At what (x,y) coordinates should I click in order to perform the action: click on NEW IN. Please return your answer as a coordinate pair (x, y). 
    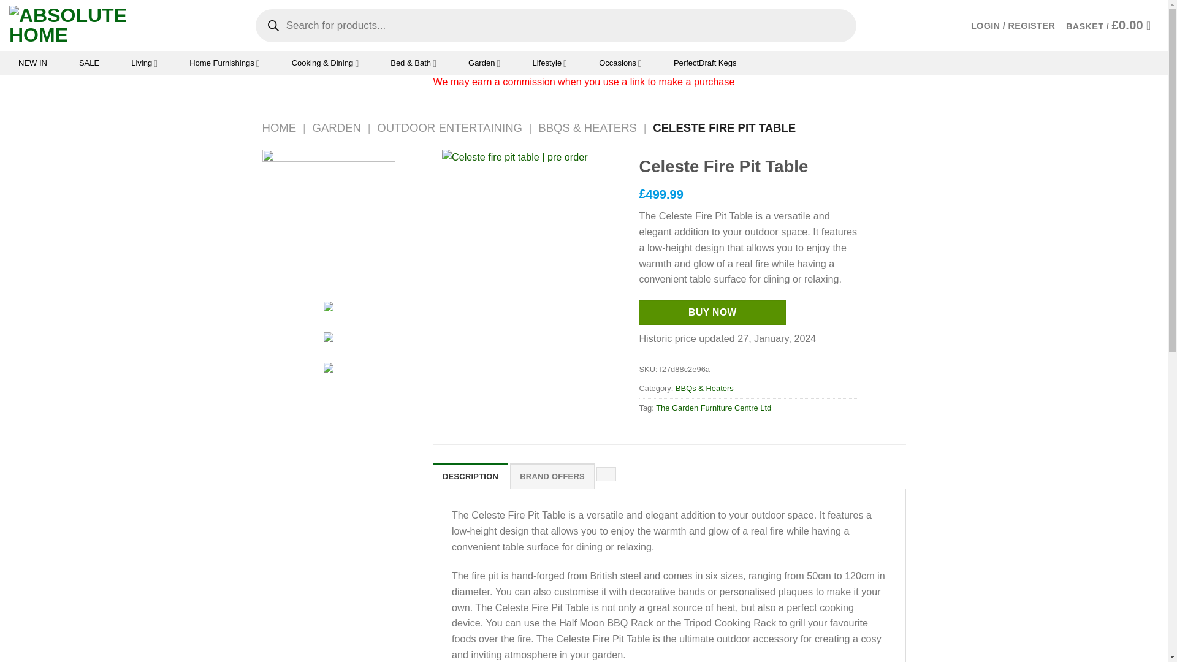
    Looking at the image, I should click on (33, 63).